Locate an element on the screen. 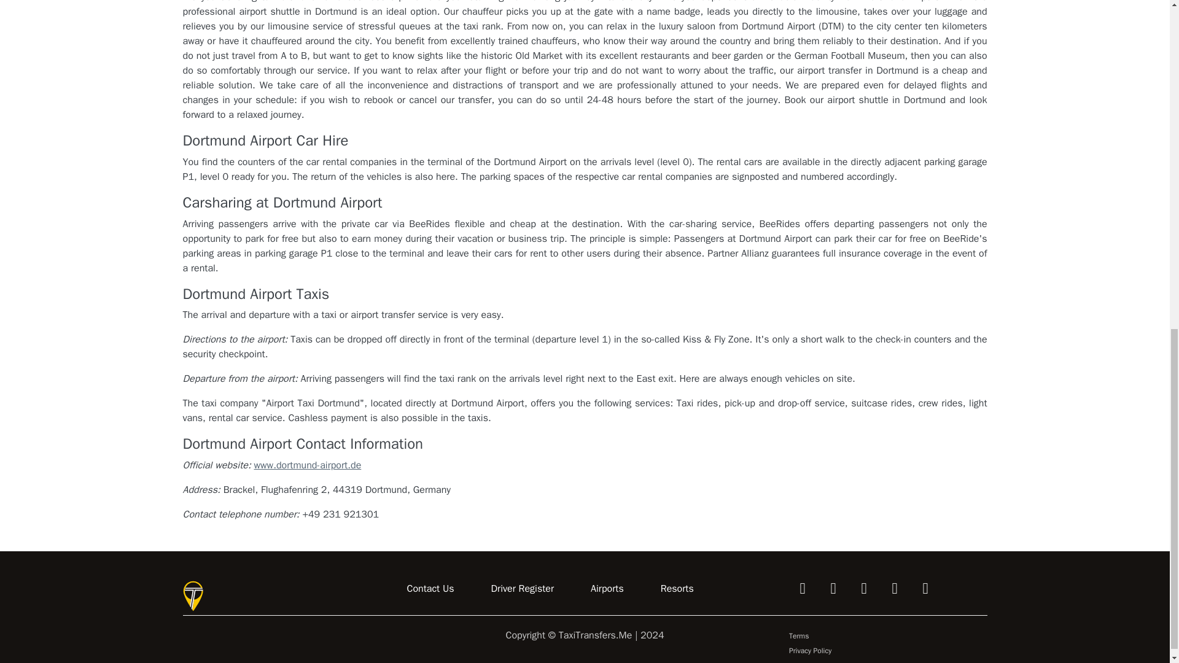 The image size is (1179, 663). Privacy Policy is located at coordinates (809, 651).